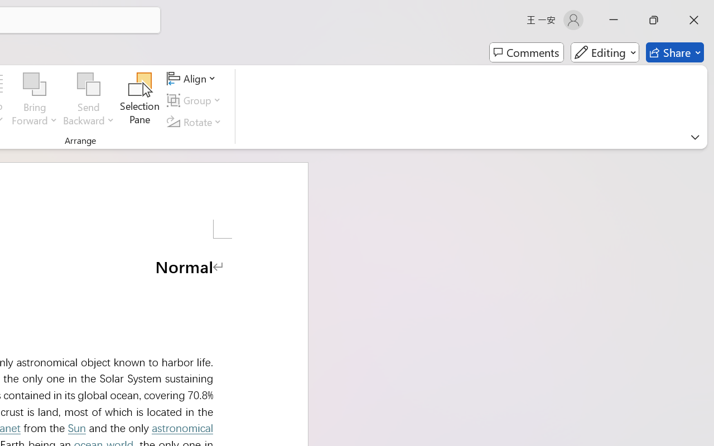 The height and width of the screenshot is (446, 714). What do you see at coordinates (89, 85) in the screenshot?
I see `Send Backward` at bounding box center [89, 85].